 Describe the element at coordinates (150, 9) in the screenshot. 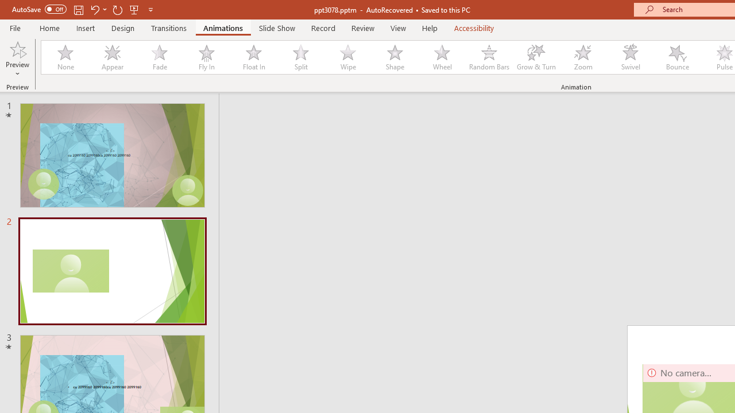

I see `Customize Quick Access Toolbar` at that location.